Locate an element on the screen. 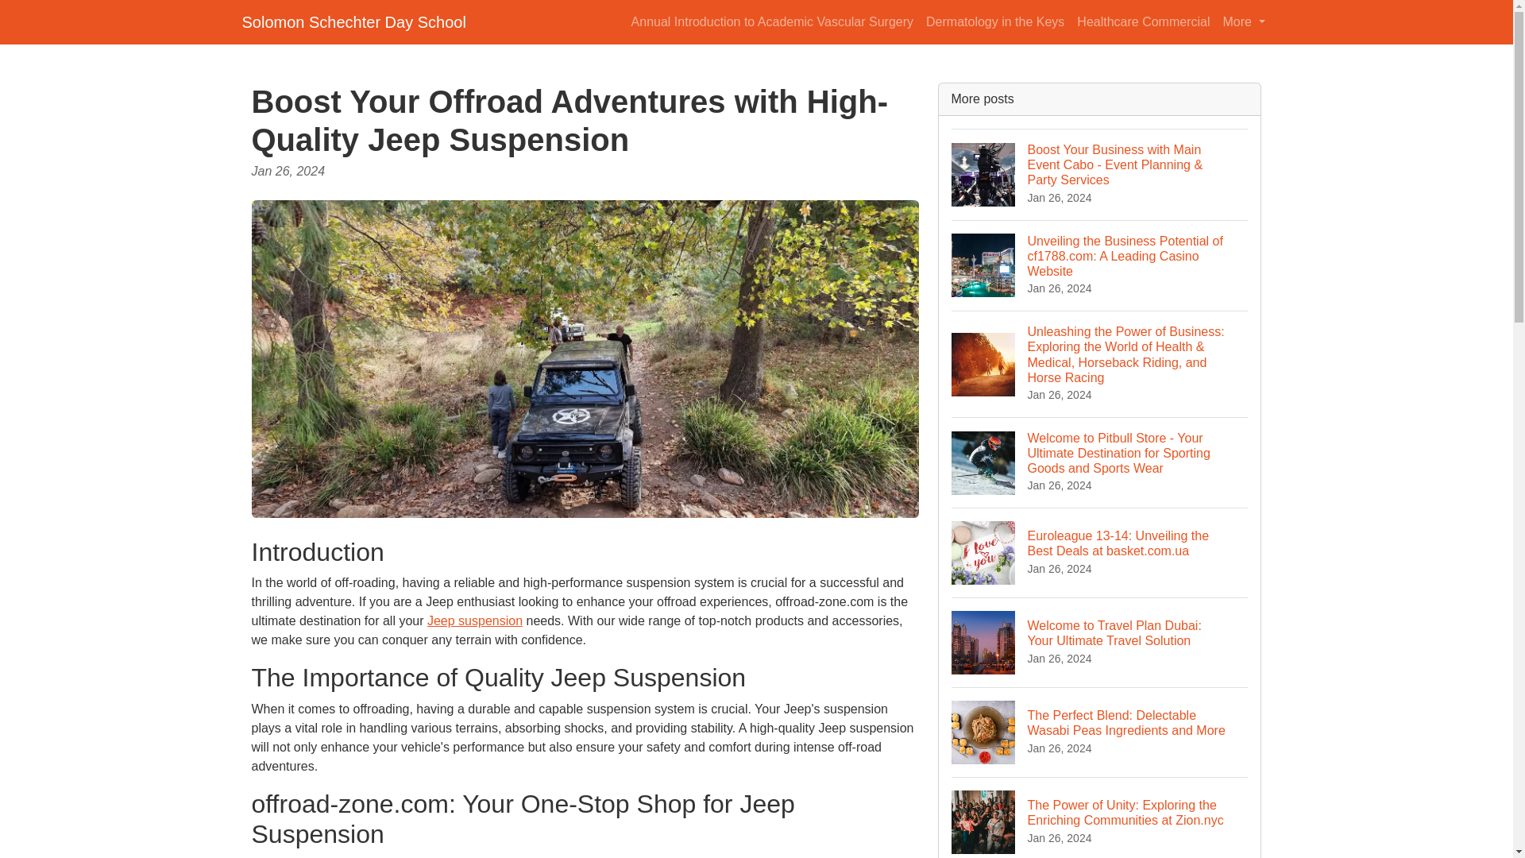 The width and height of the screenshot is (1525, 858). Annual Introduction to Academic Vascular Surgery is located at coordinates (772, 21).